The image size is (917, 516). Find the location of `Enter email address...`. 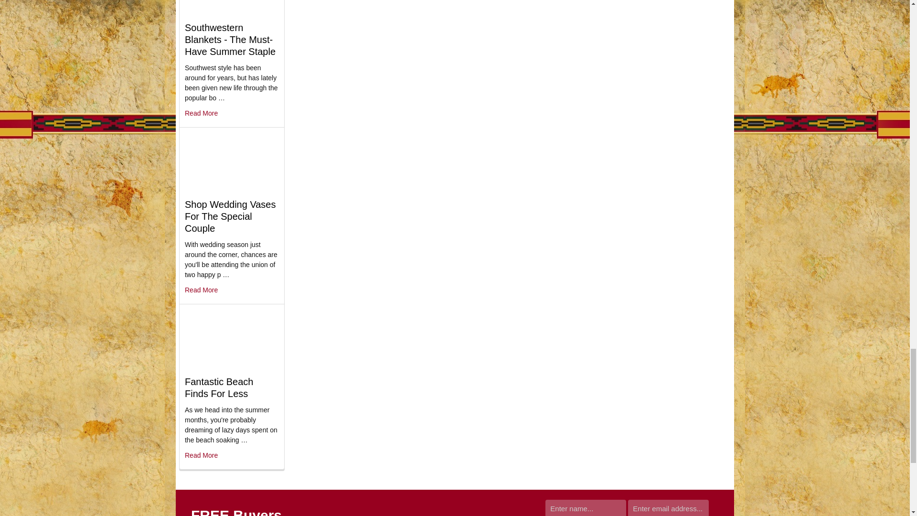

Enter email address... is located at coordinates (669, 508).